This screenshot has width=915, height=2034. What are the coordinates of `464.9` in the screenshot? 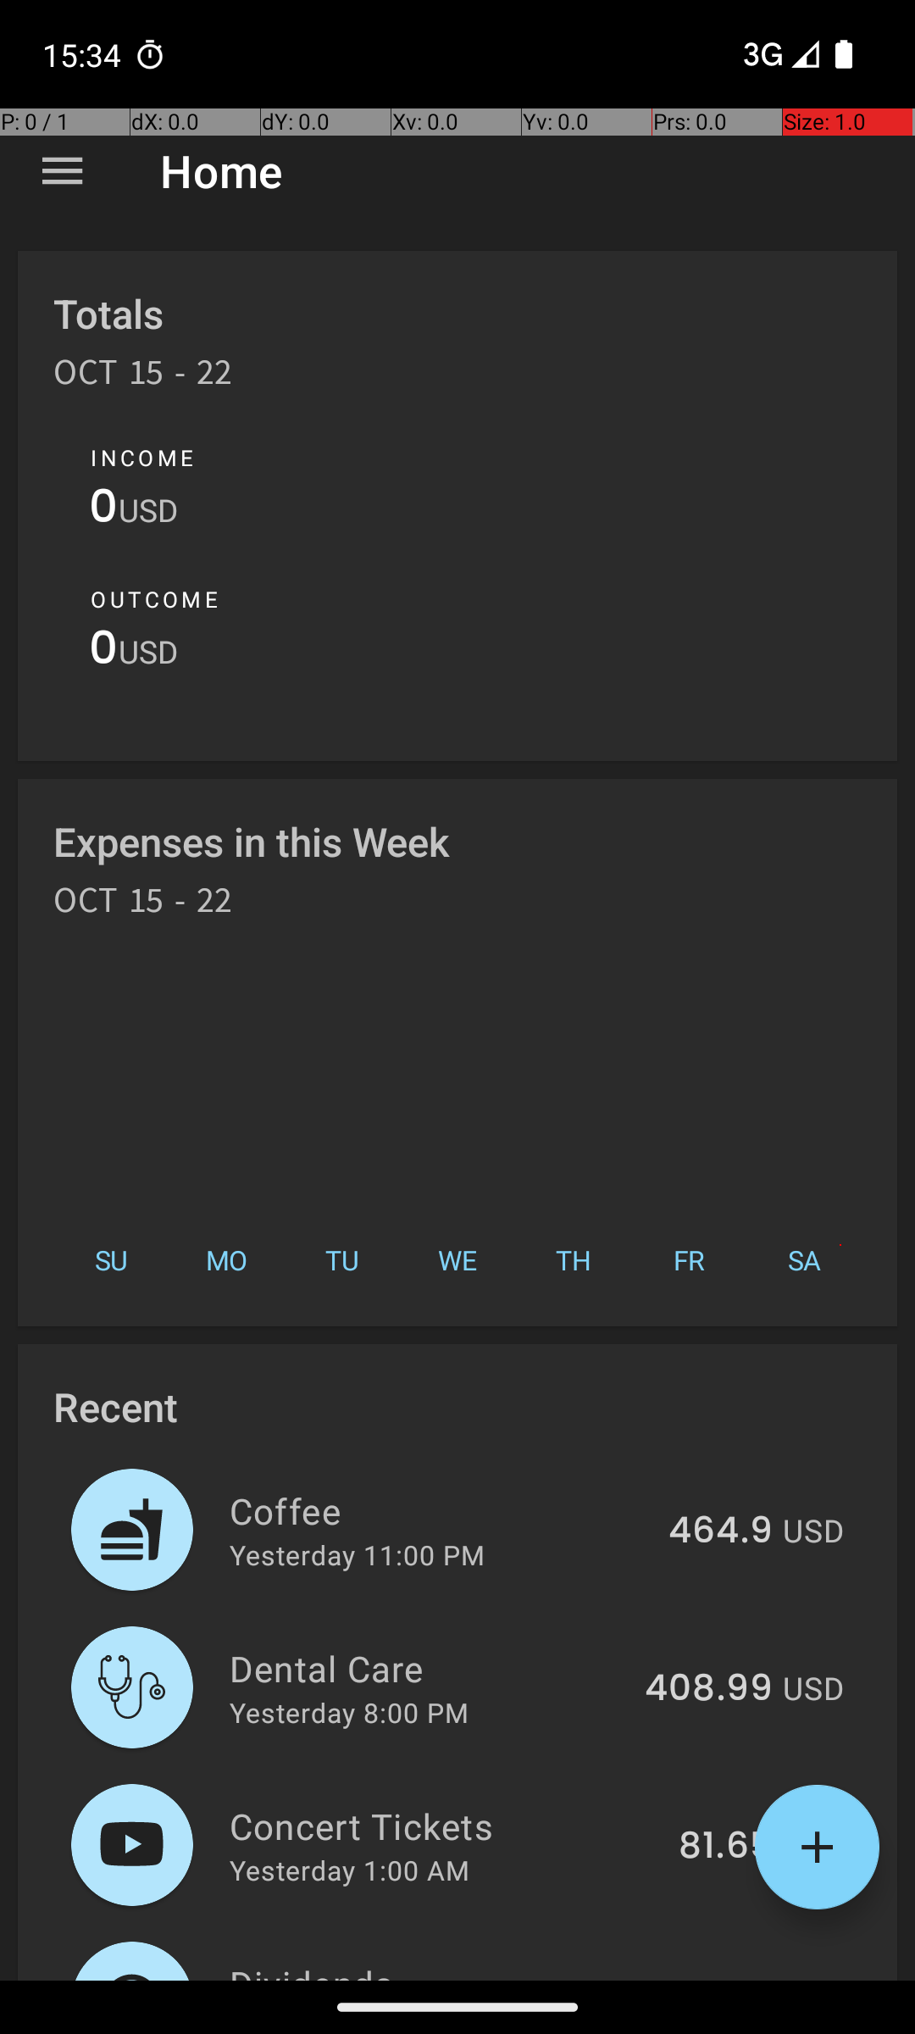 It's located at (720, 1531).